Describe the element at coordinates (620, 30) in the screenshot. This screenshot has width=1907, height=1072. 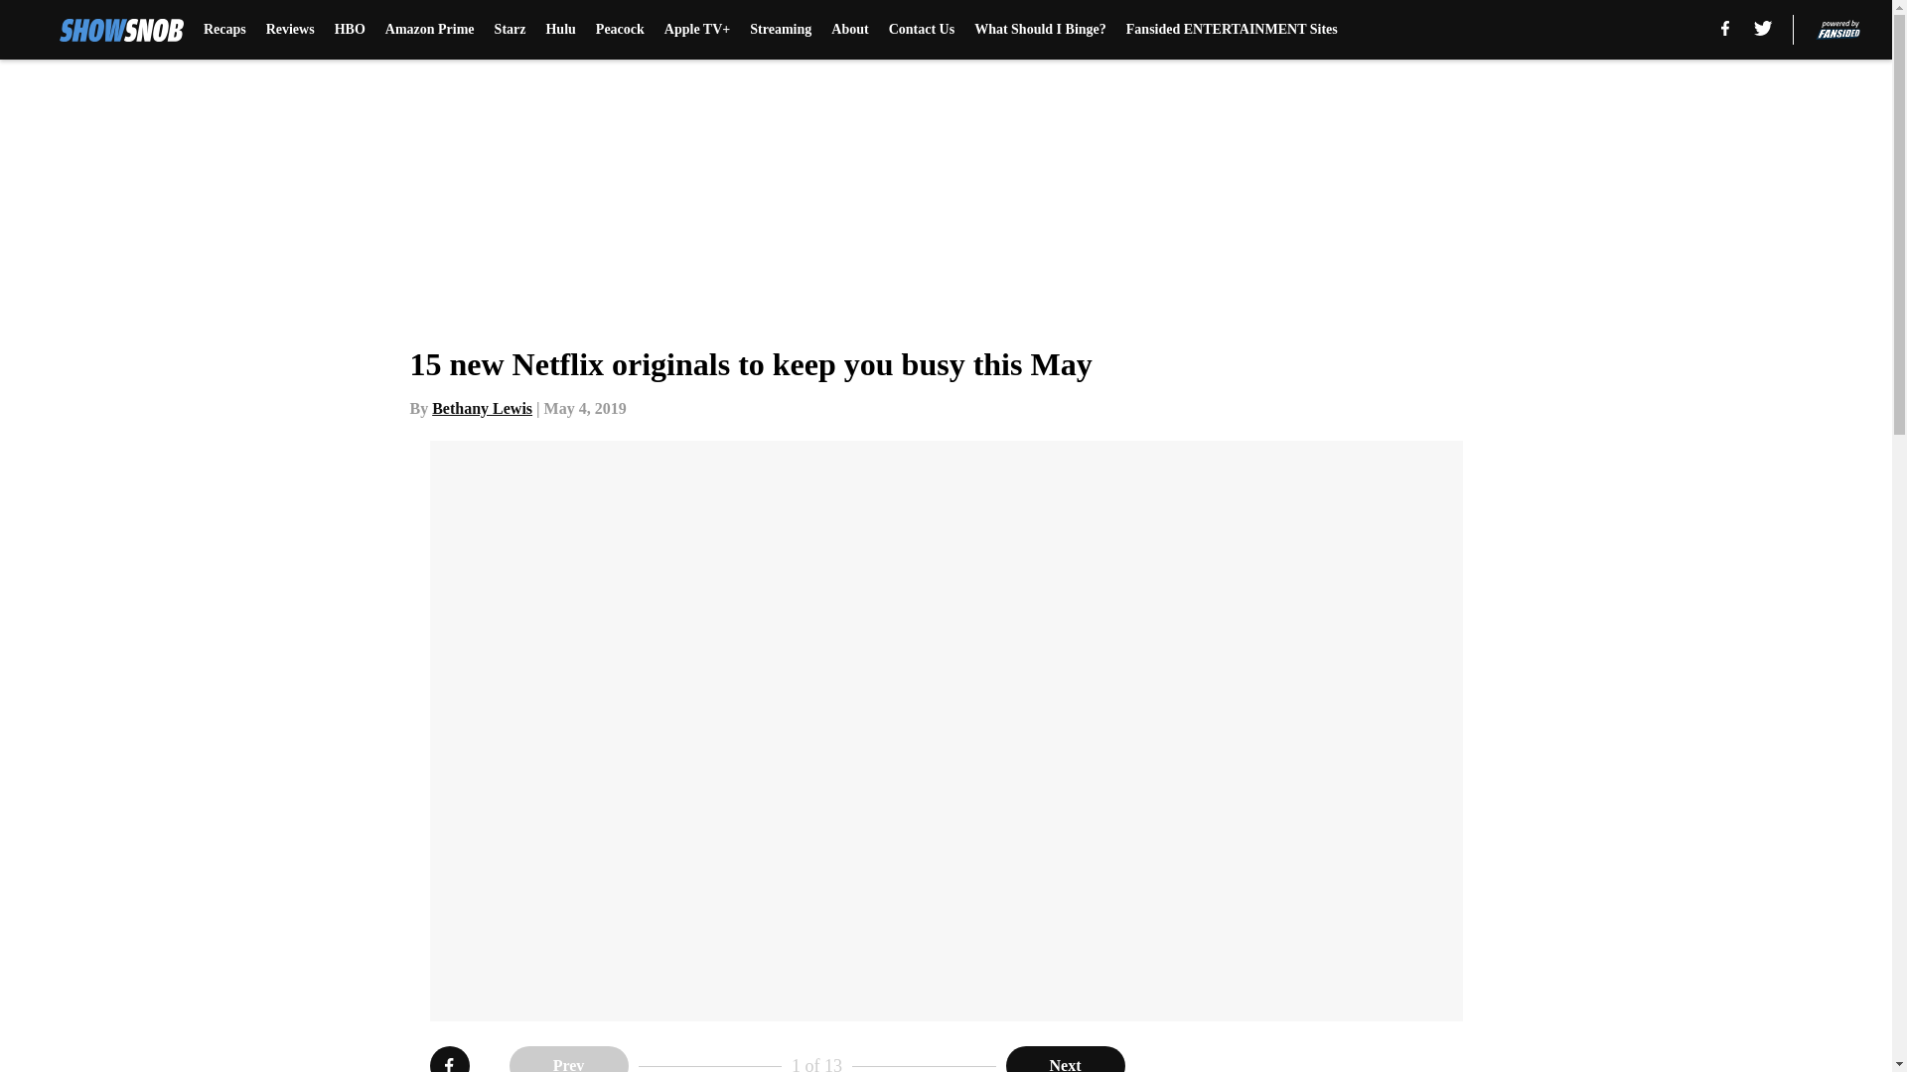
I see `Peacock` at that location.